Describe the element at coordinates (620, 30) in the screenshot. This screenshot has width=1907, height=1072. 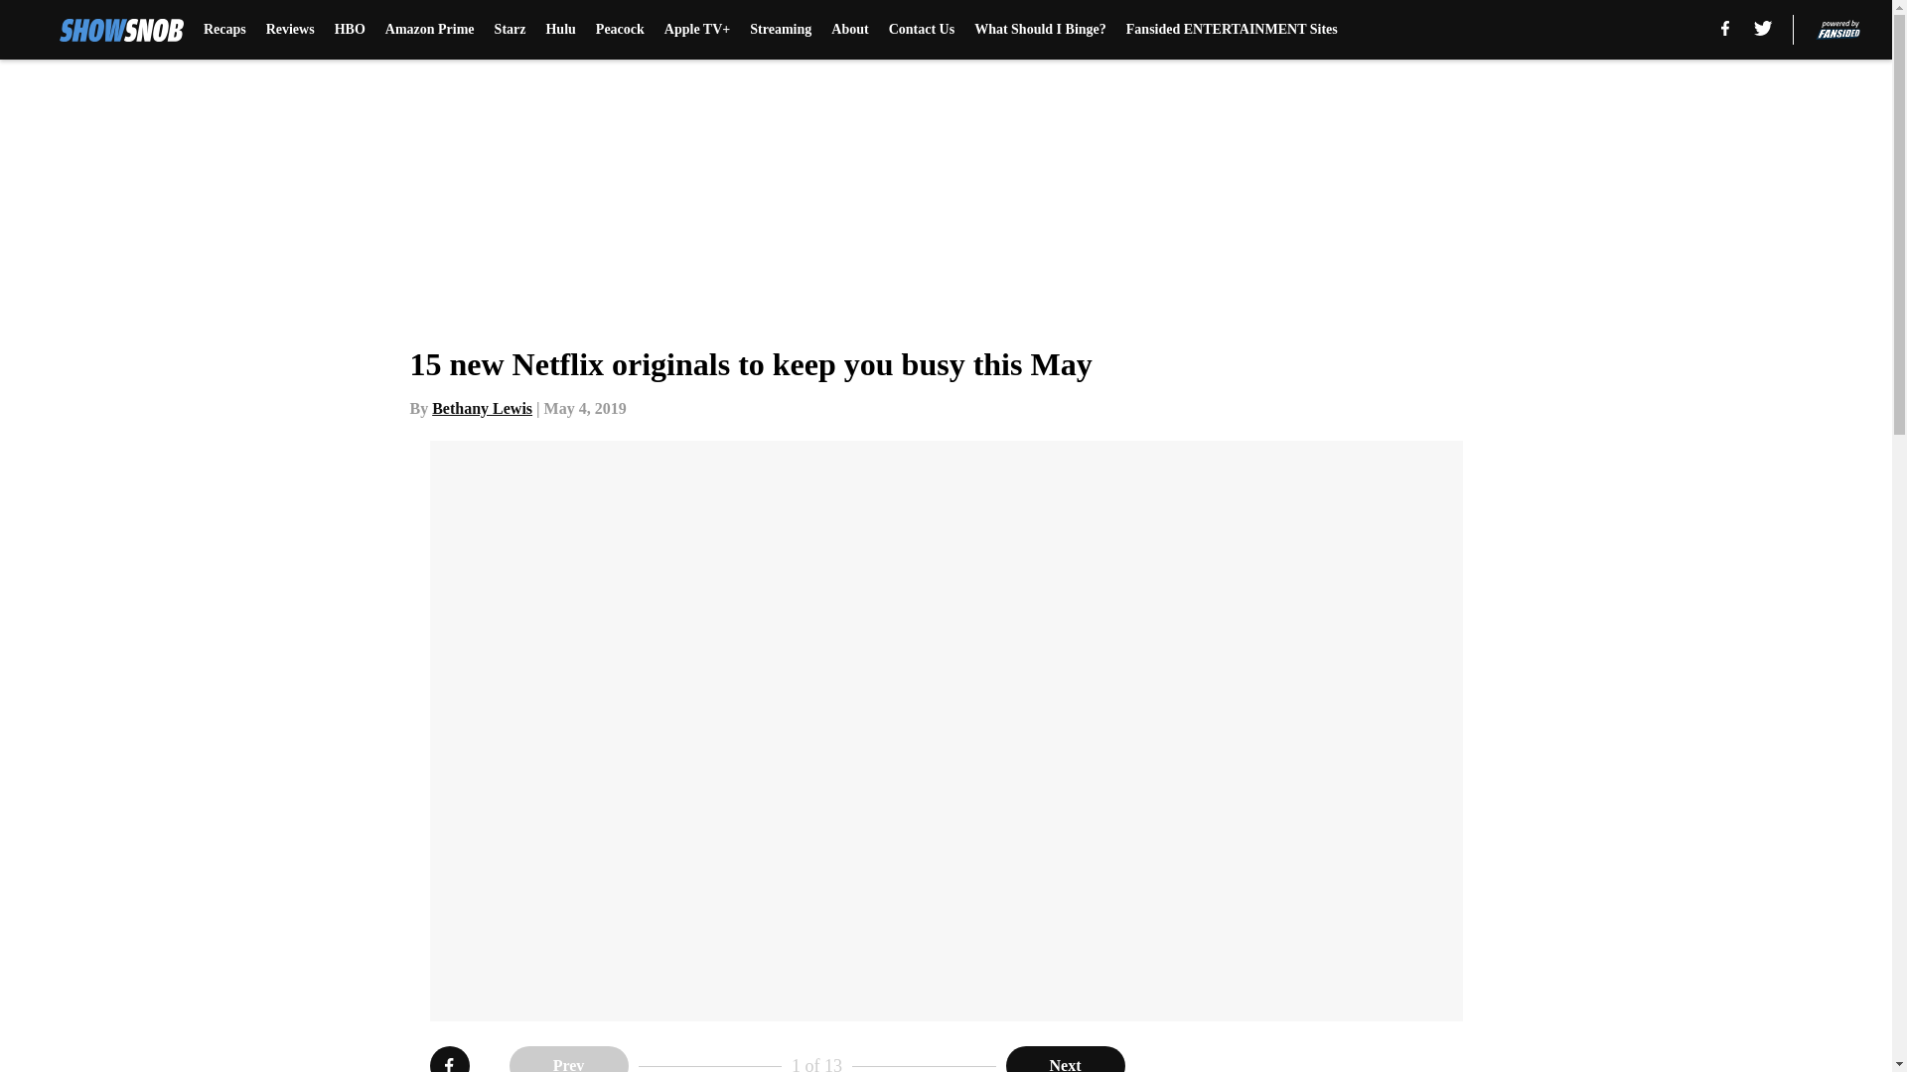
I see `Peacock` at that location.